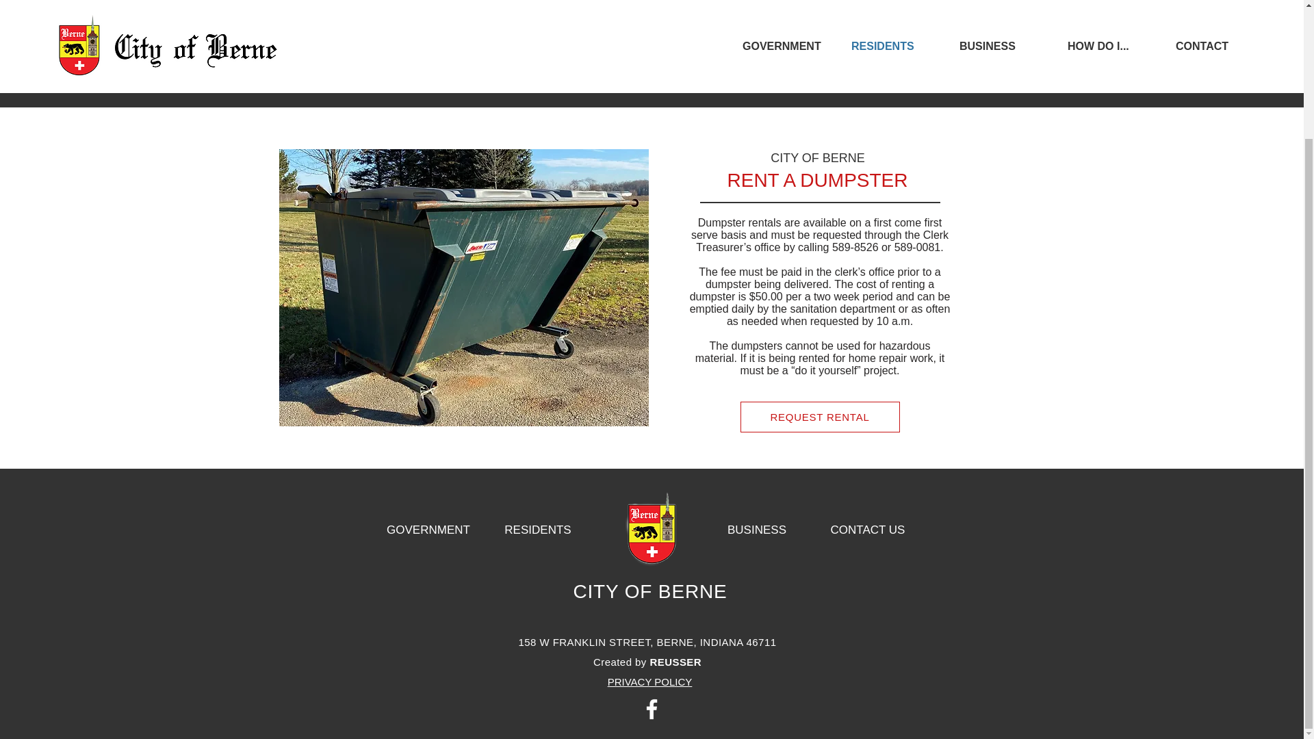 This screenshot has width=1314, height=739. I want to click on RESIDENTS, so click(537, 530).